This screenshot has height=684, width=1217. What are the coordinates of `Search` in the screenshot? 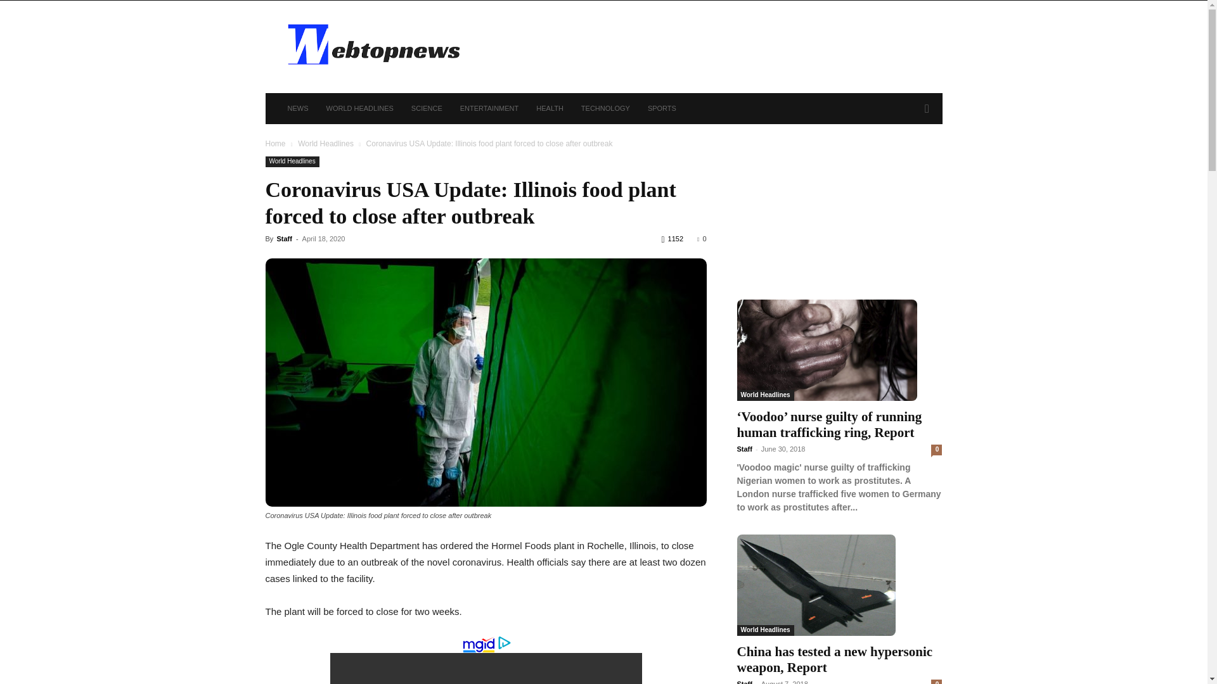 It's located at (906, 160).